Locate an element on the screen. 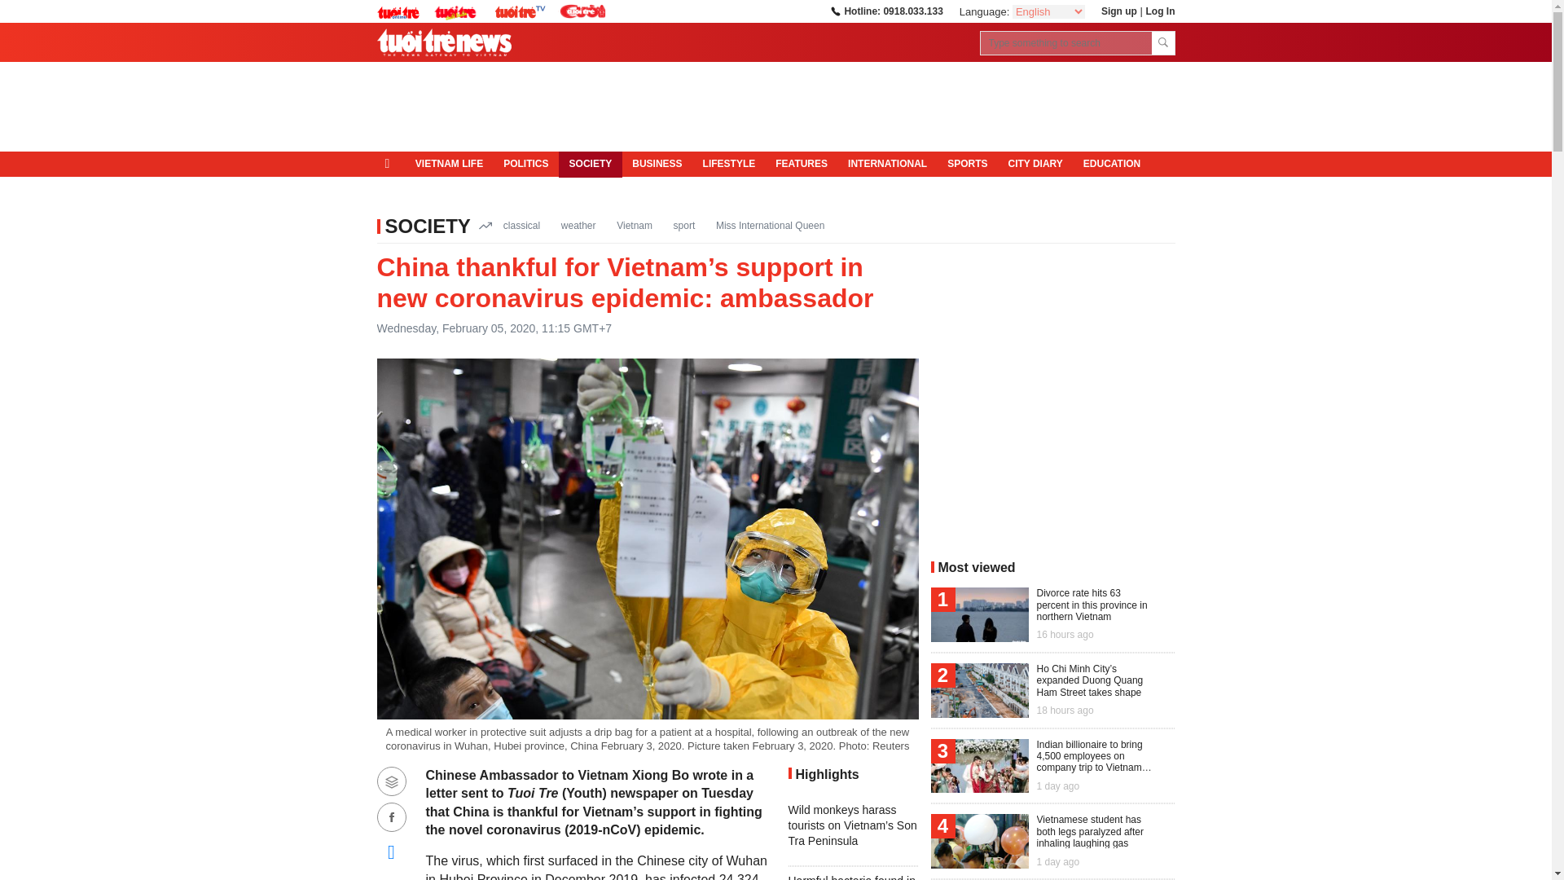 The image size is (1564, 880). POLITICS is located at coordinates (526, 165).